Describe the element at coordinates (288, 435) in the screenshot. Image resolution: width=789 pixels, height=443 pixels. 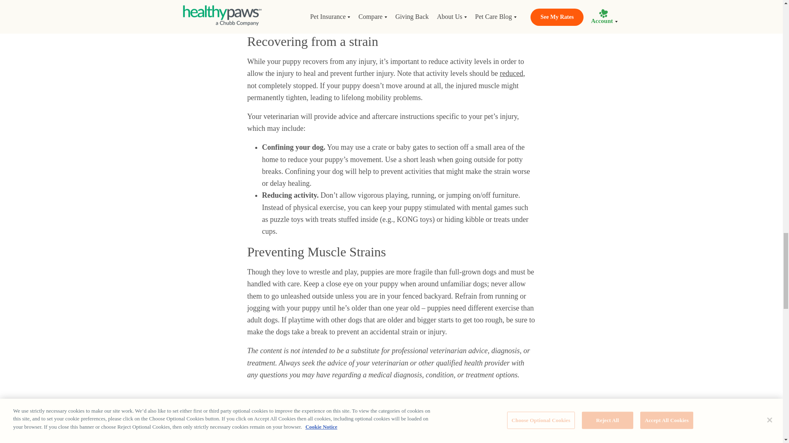
I see `Share Post over Email` at that location.